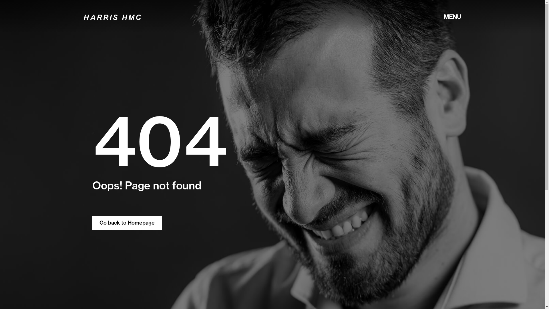  Describe the element at coordinates (127, 223) in the screenshot. I see `Go back to Homepage` at that location.